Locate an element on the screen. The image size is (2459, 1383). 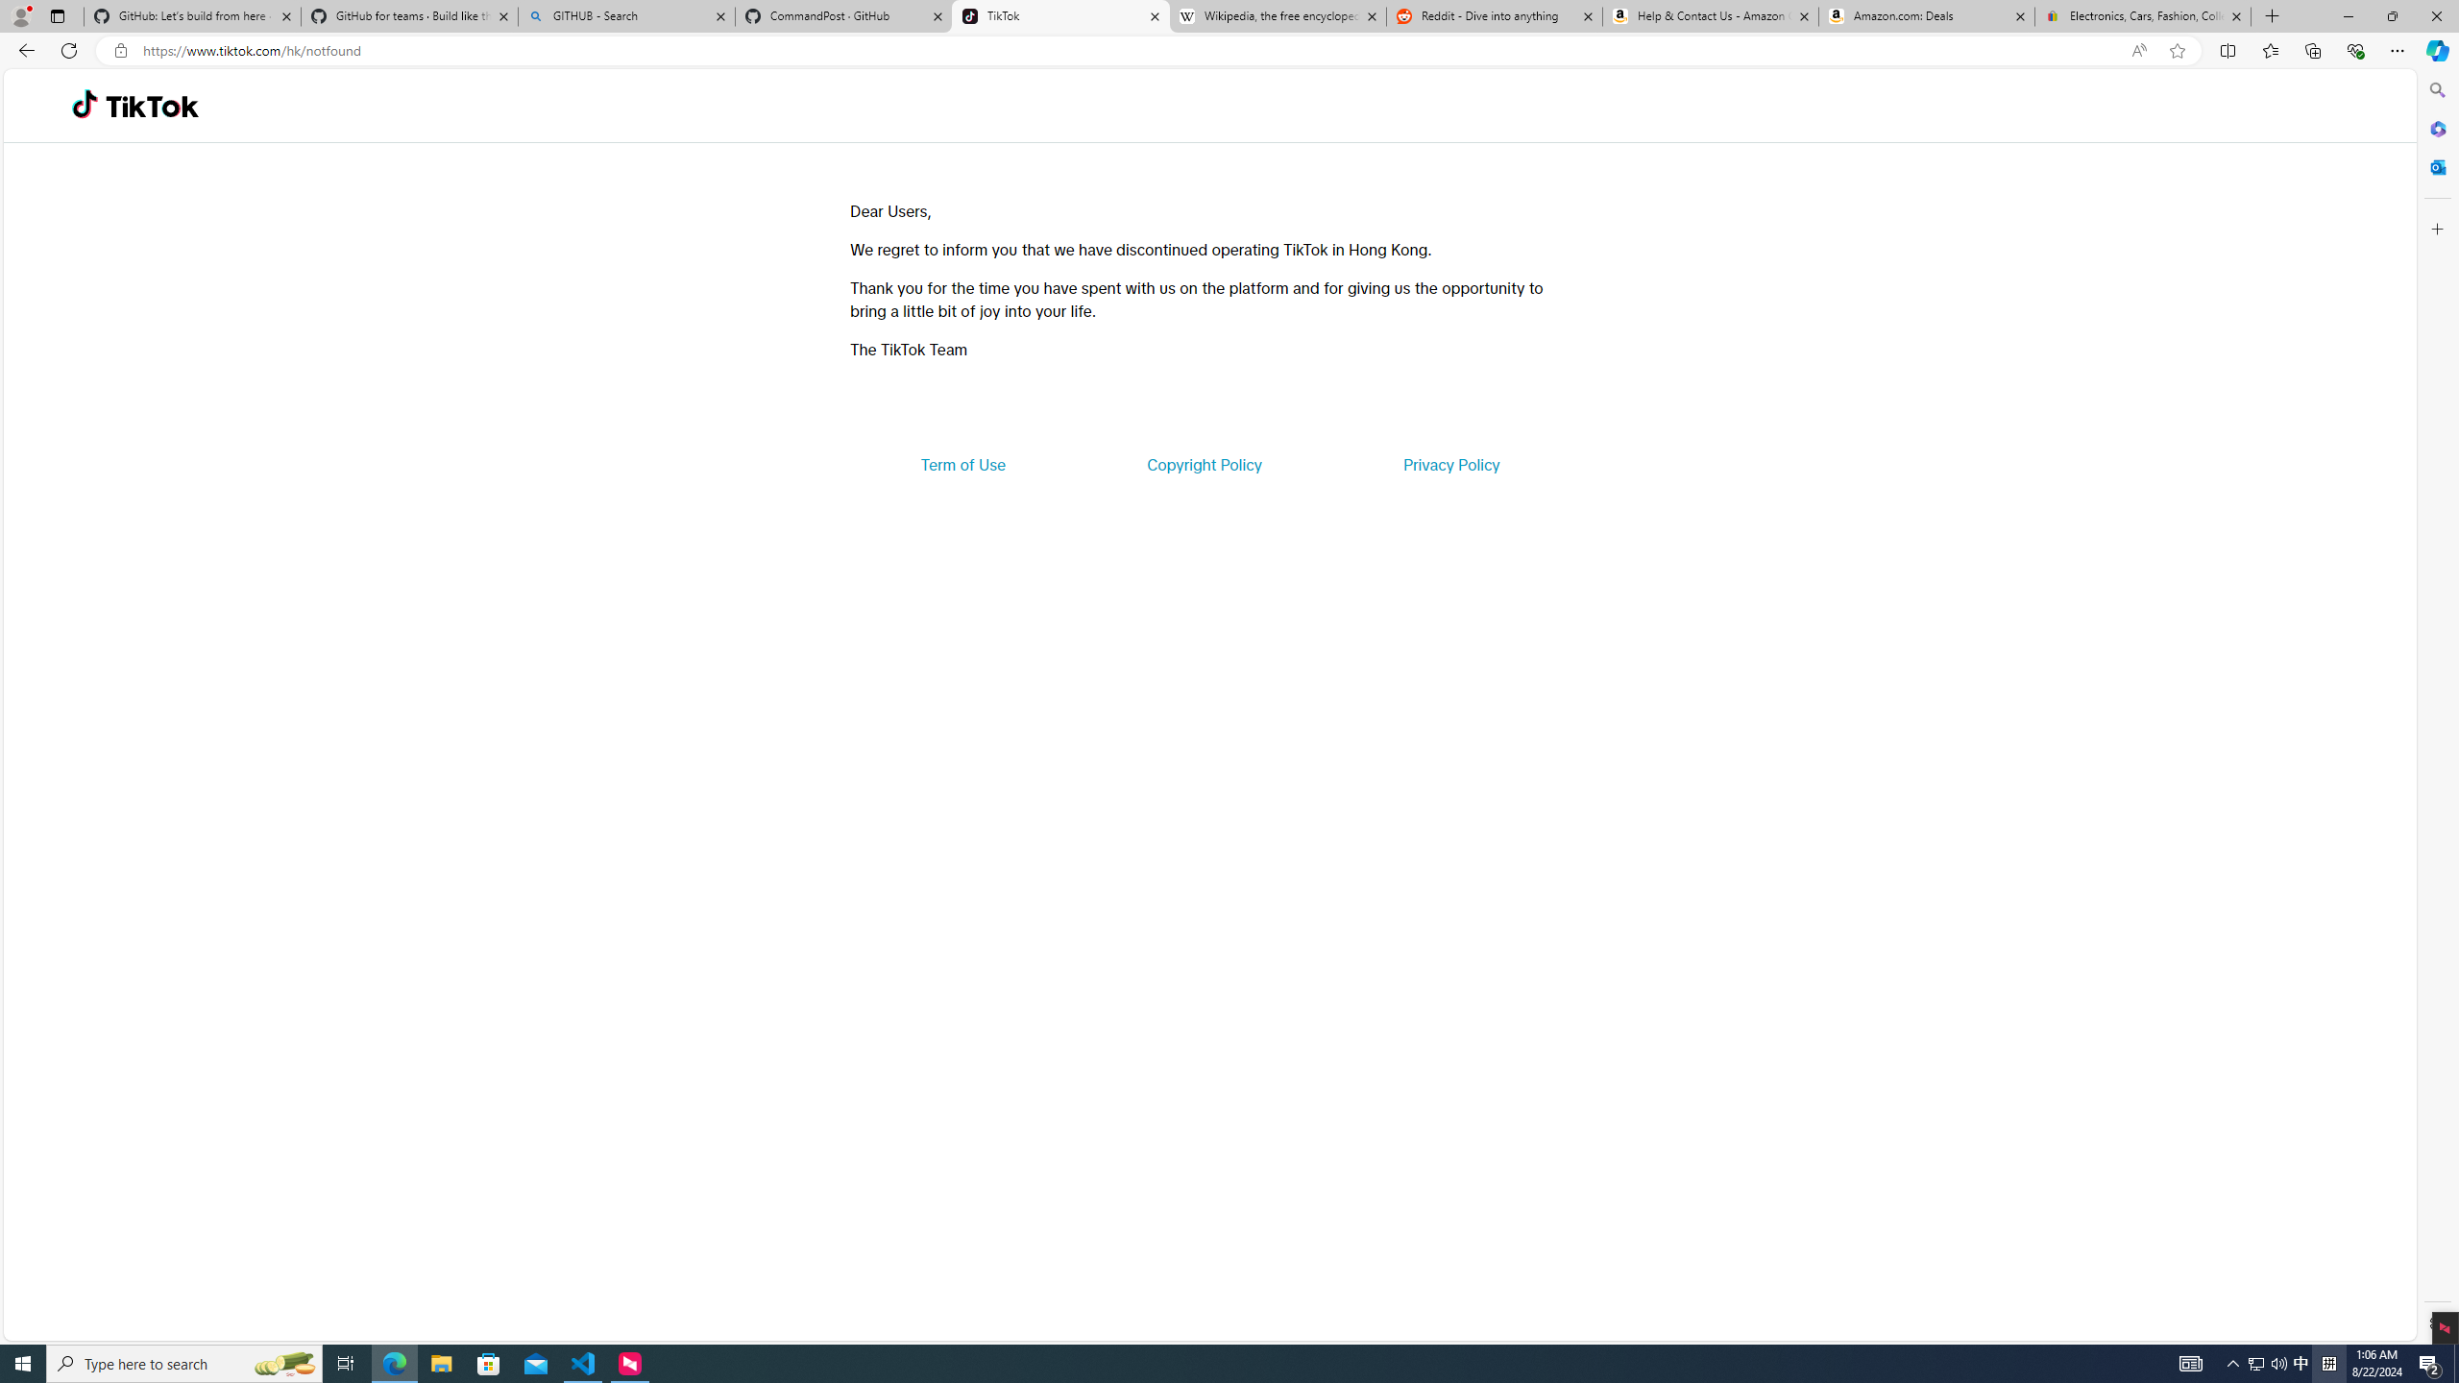
Wikipedia, the free encyclopedia is located at coordinates (1278, 16).